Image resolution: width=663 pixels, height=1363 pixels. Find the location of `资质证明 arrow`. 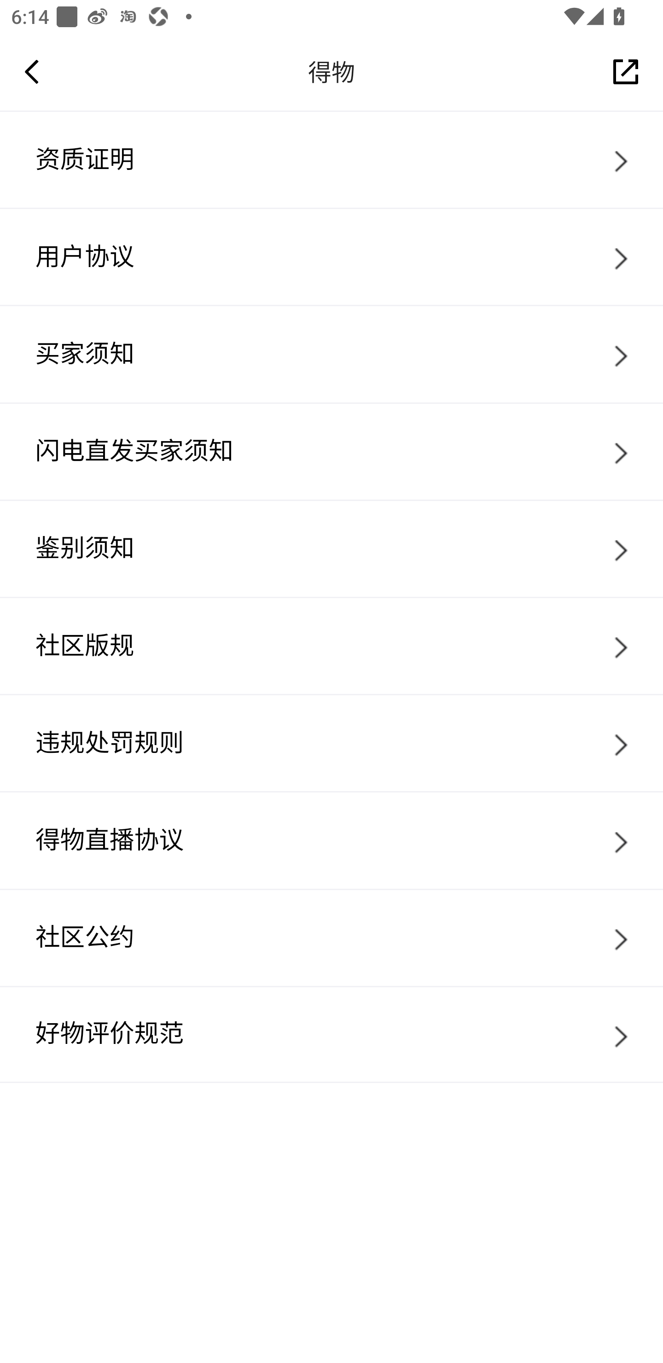

资质证明 arrow is located at coordinates (331, 159).